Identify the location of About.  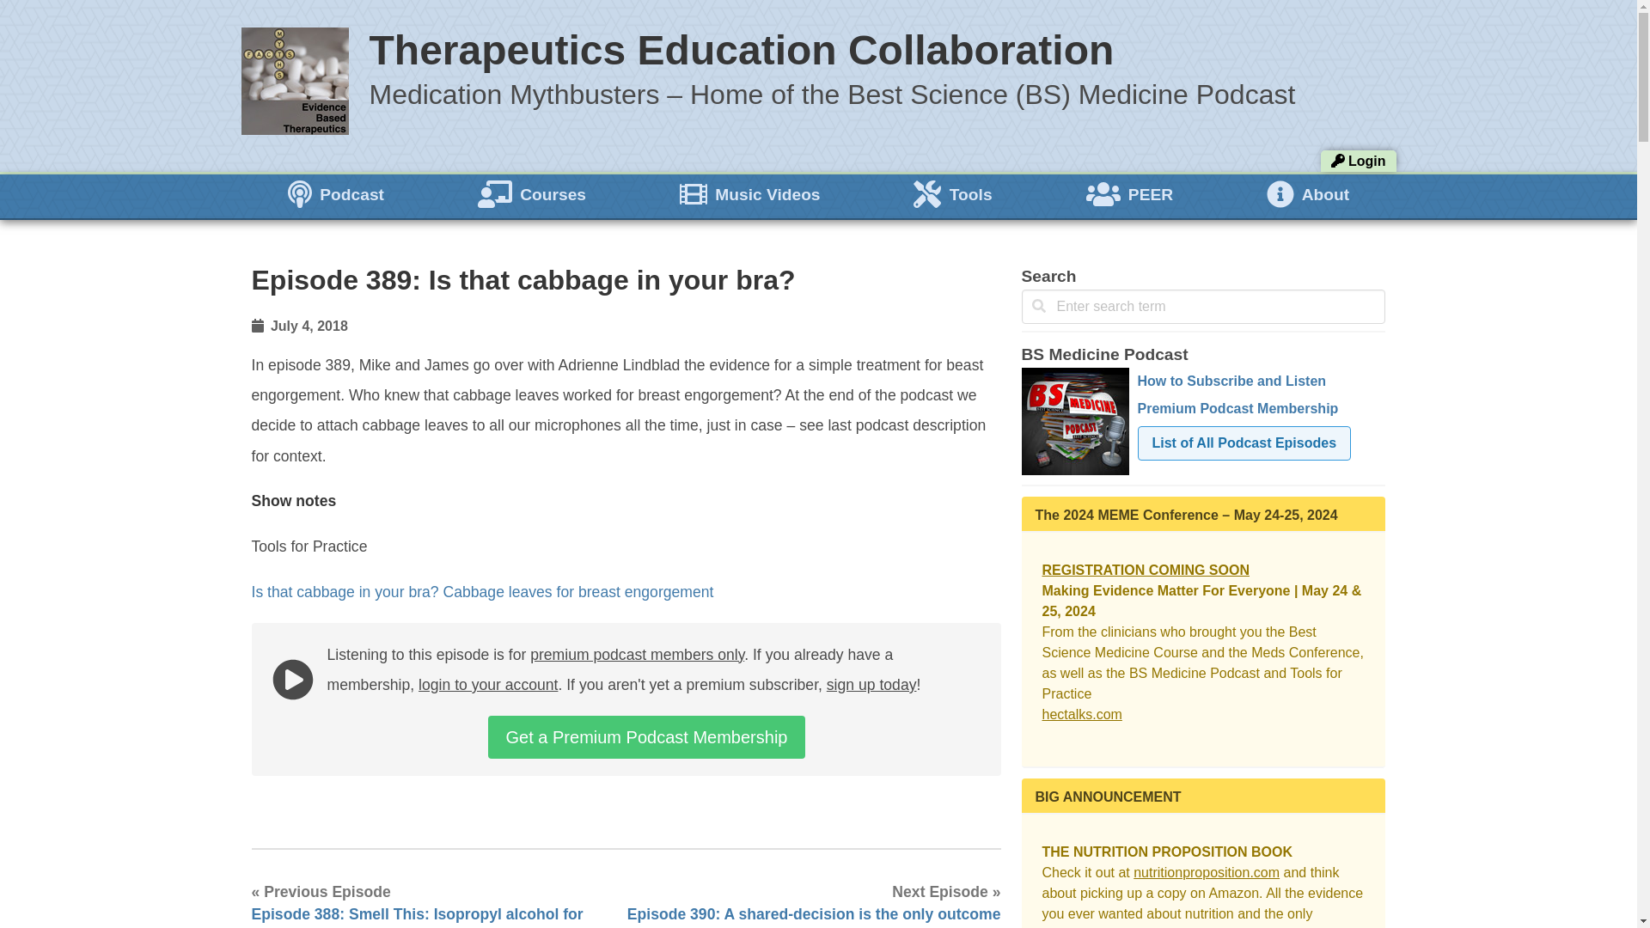
(1308, 193).